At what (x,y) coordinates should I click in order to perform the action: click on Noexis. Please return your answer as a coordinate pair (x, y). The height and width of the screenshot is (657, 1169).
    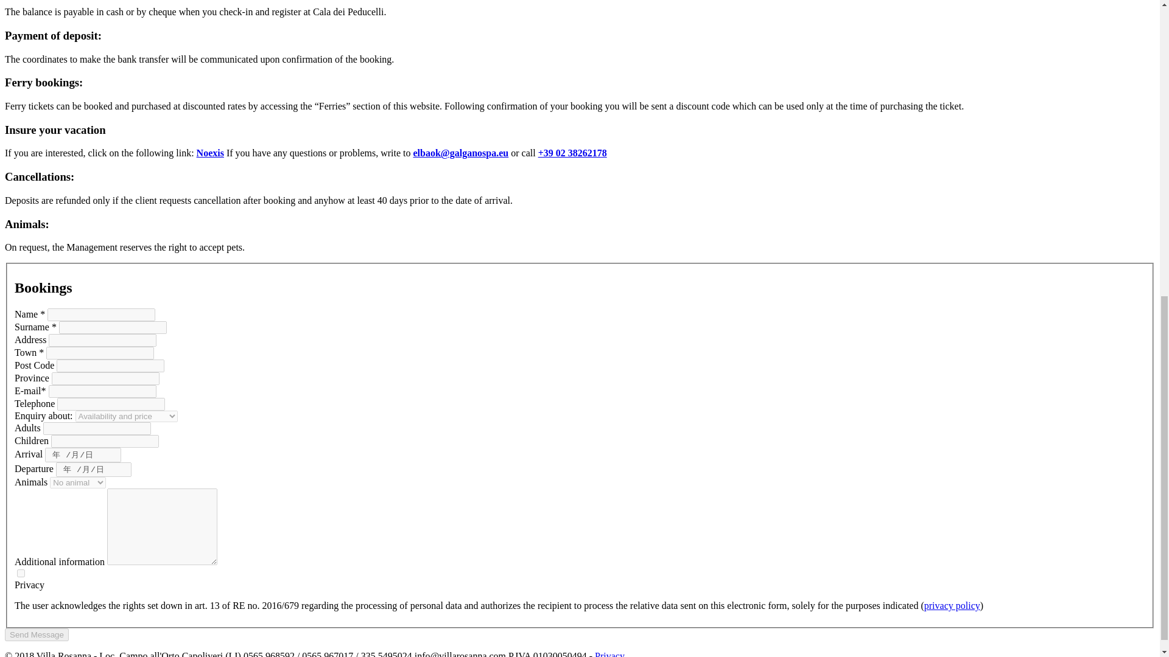
    Looking at the image, I should click on (210, 153).